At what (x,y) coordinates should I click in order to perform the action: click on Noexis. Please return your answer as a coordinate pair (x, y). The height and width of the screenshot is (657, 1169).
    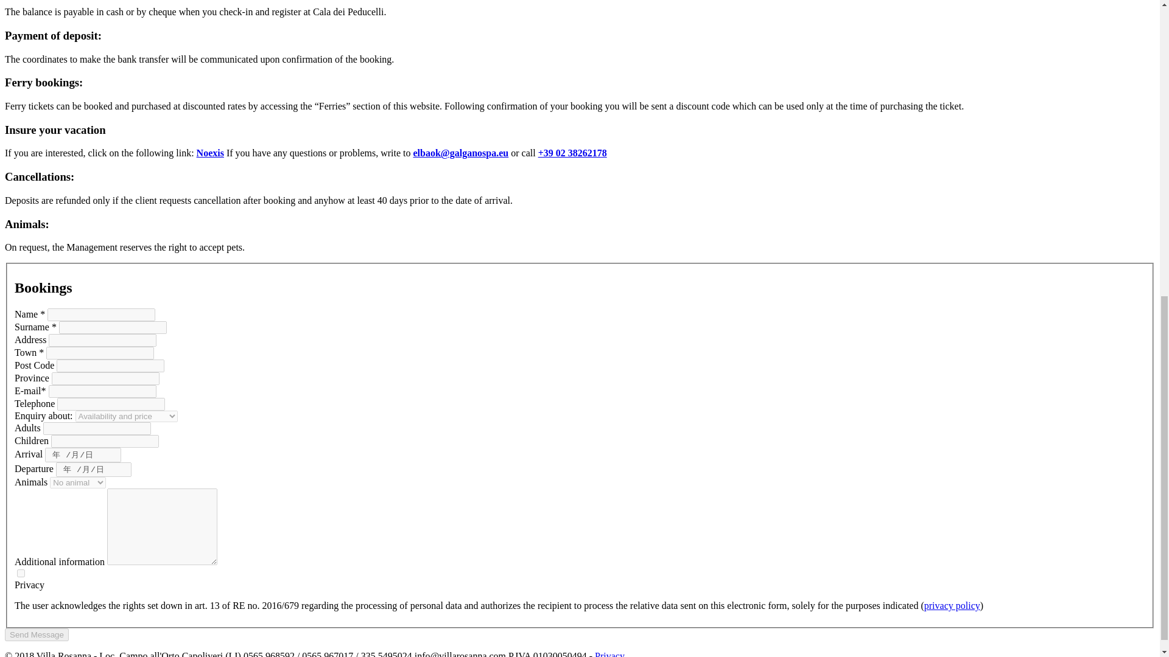
    Looking at the image, I should click on (210, 153).